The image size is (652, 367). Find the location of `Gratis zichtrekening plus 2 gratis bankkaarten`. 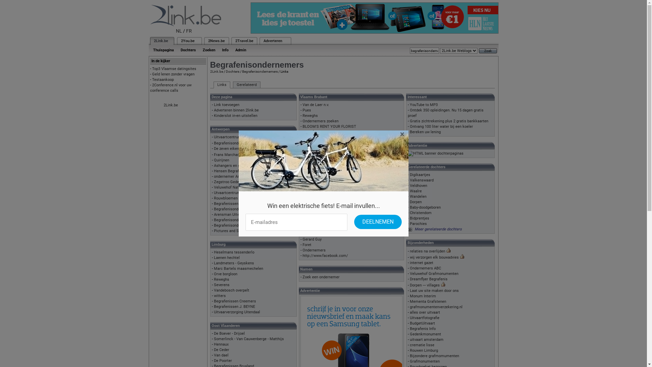

Gratis zichtrekening plus 2 gratis bankkaarten is located at coordinates (449, 121).